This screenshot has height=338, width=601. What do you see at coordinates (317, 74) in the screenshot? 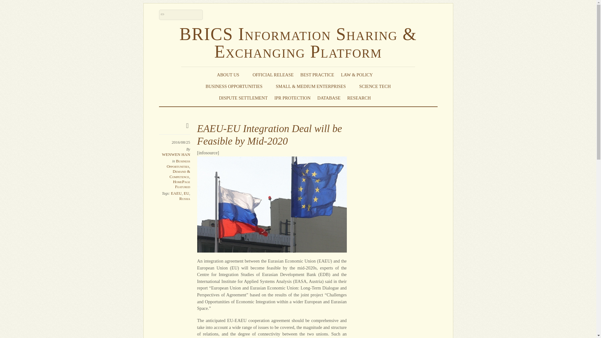
I see `BEST PRACTICE` at bounding box center [317, 74].